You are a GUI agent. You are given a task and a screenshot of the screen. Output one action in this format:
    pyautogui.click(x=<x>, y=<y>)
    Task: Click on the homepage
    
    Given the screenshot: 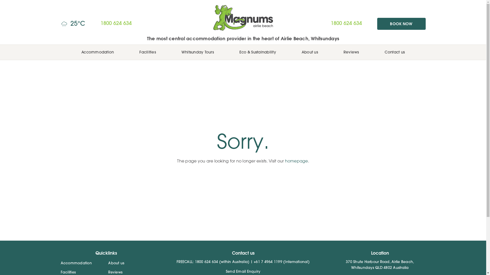 What is the action you would take?
    pyautogui.click(x=296, y=161)
    